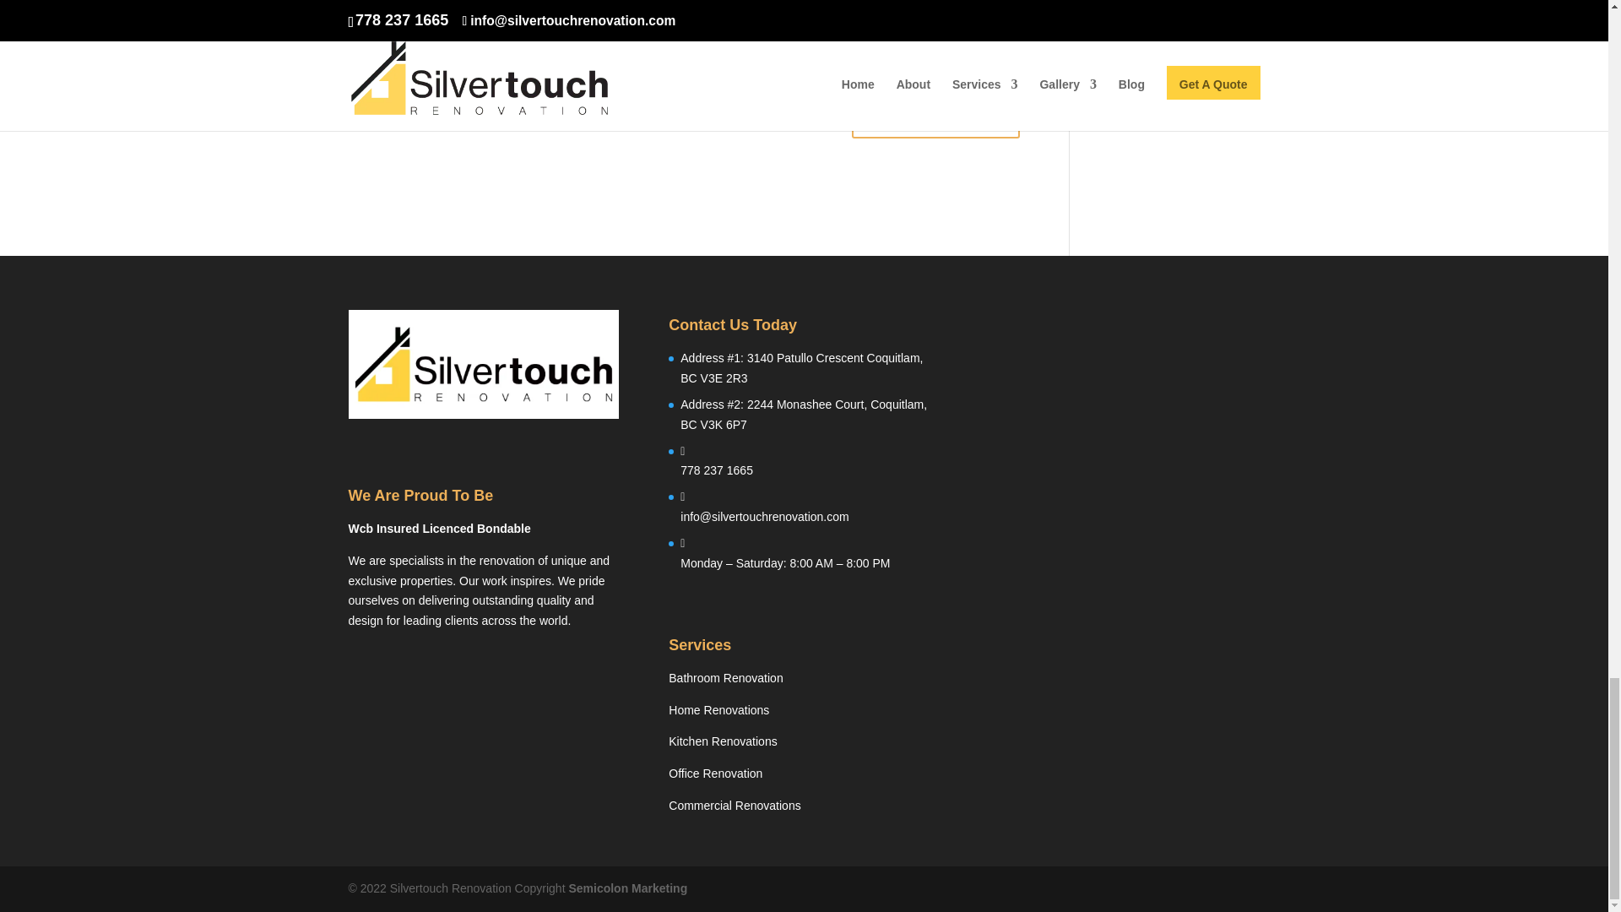 The height and width of the screenshot is (912, 1621). Describe the element at coordinates (722, 741) in the screenshot. I see `Kitchen Renovation Services` at that location.